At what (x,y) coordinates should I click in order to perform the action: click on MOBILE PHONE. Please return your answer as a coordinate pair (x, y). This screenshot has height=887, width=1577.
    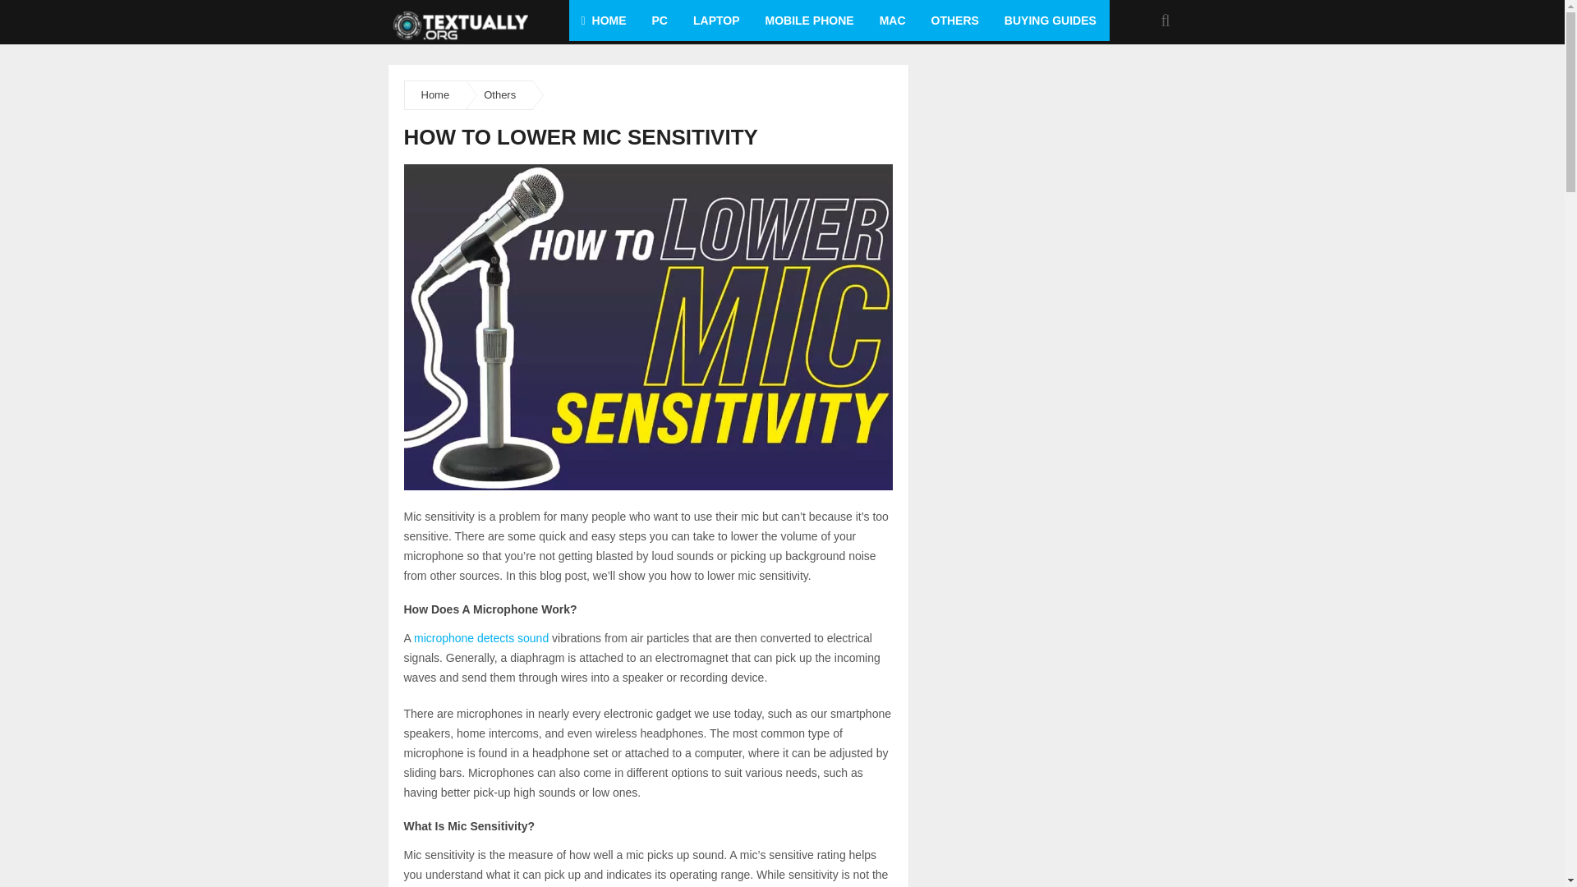
    Looking at the image, I should click on (808, 20).